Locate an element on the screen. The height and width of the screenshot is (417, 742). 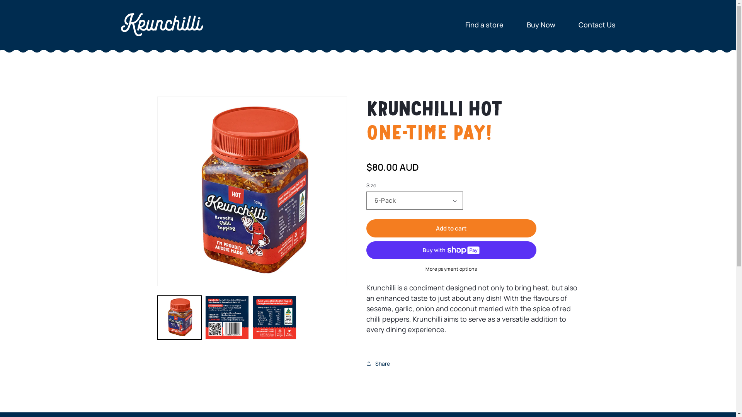
Buy Now is located at coordinates (541, 25).